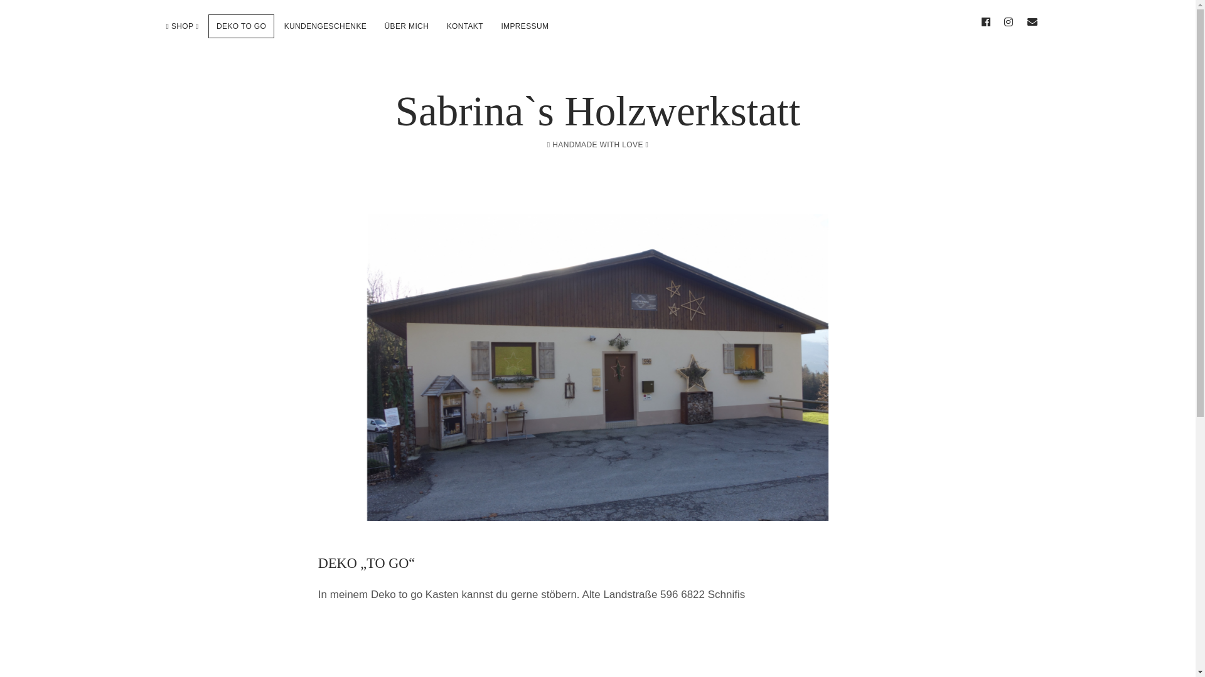 This screenshot has width=1205, height=677. I want to click on KONTAKT, so click(465, 26).